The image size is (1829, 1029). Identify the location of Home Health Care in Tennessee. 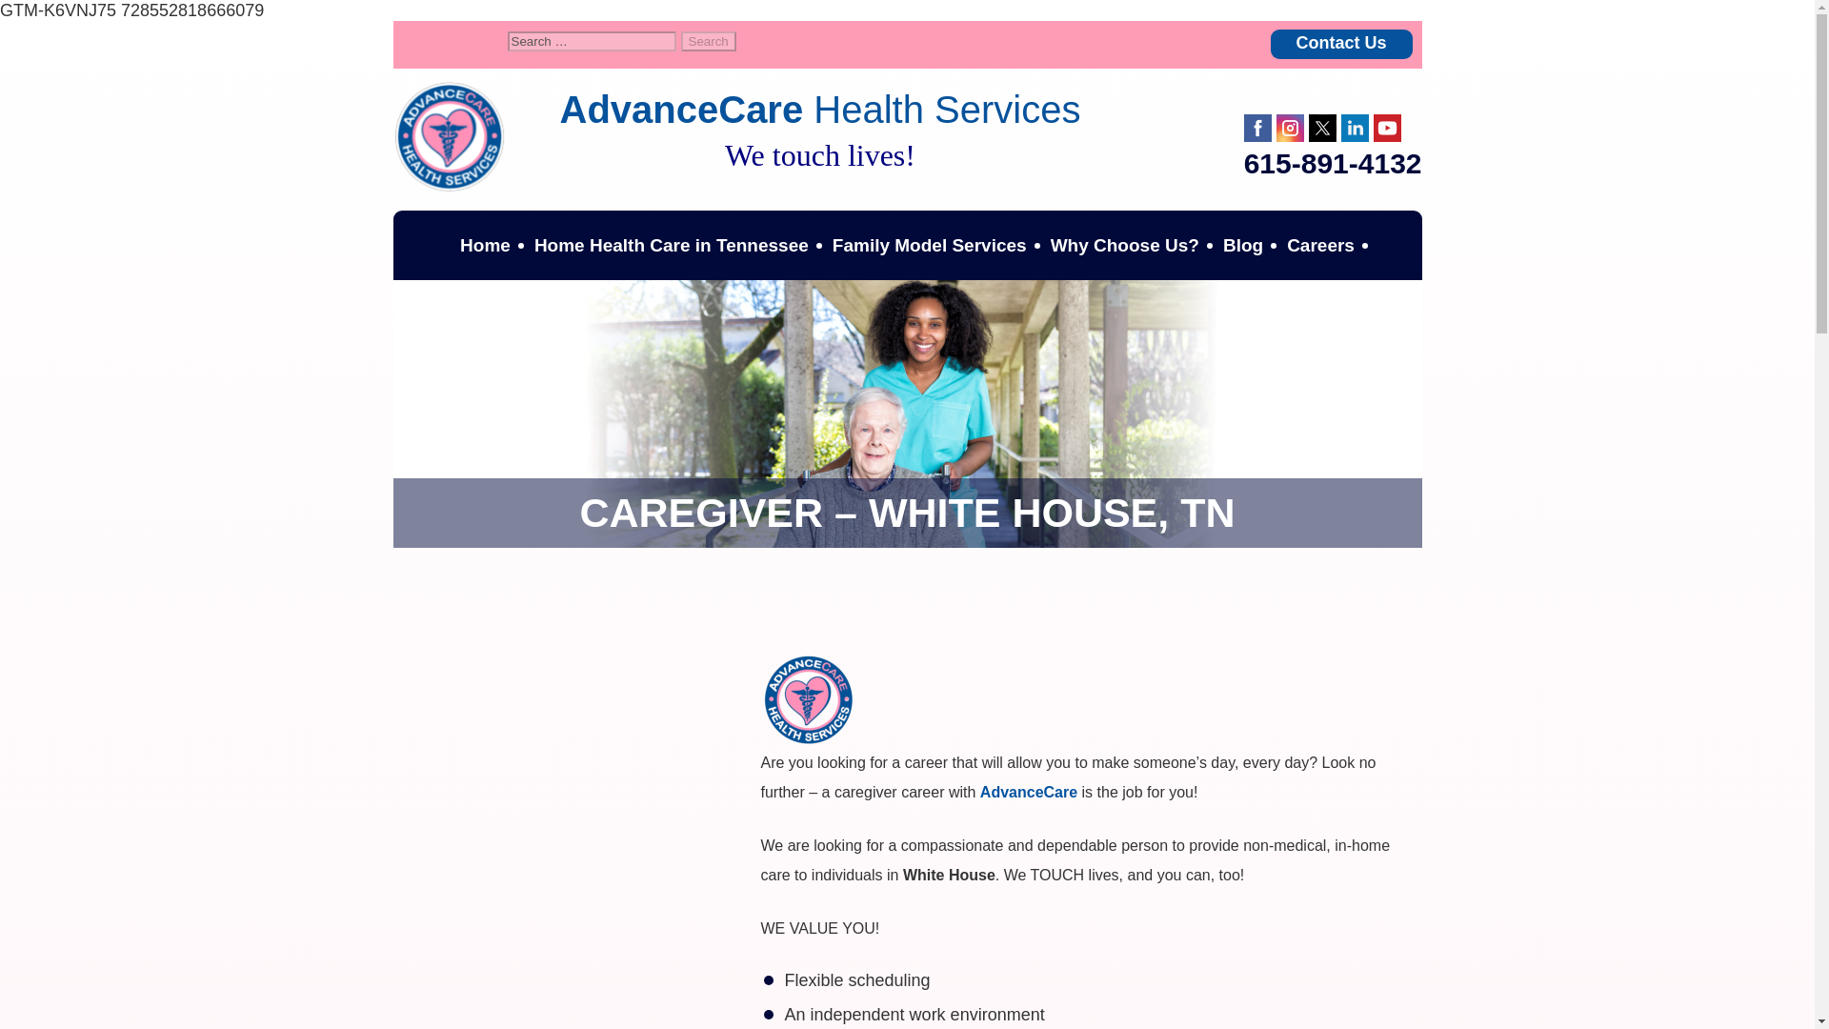
(671, 245).